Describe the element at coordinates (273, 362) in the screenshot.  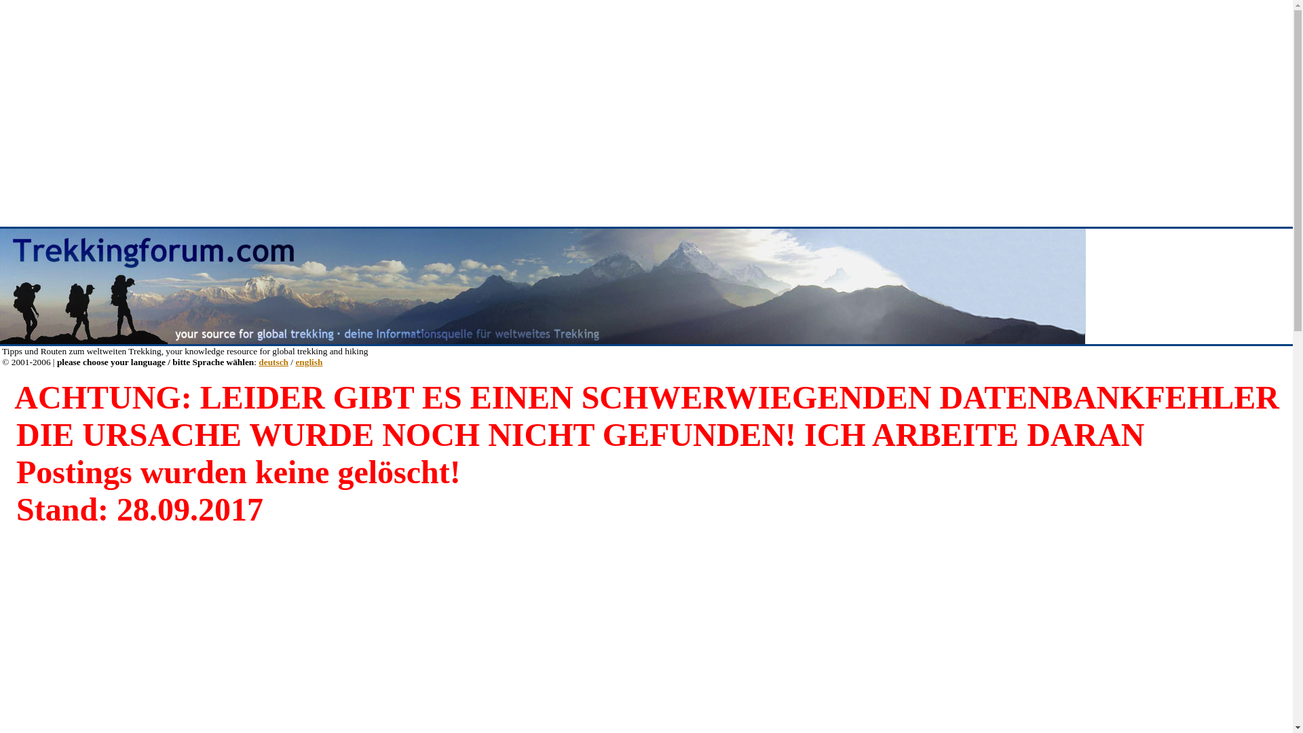
I see `deutsch` at that location.